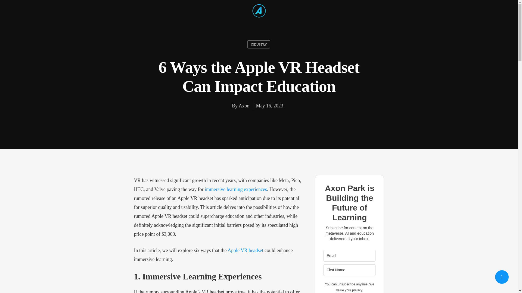  I want to click on Posts by Axon, so click(244, 106).